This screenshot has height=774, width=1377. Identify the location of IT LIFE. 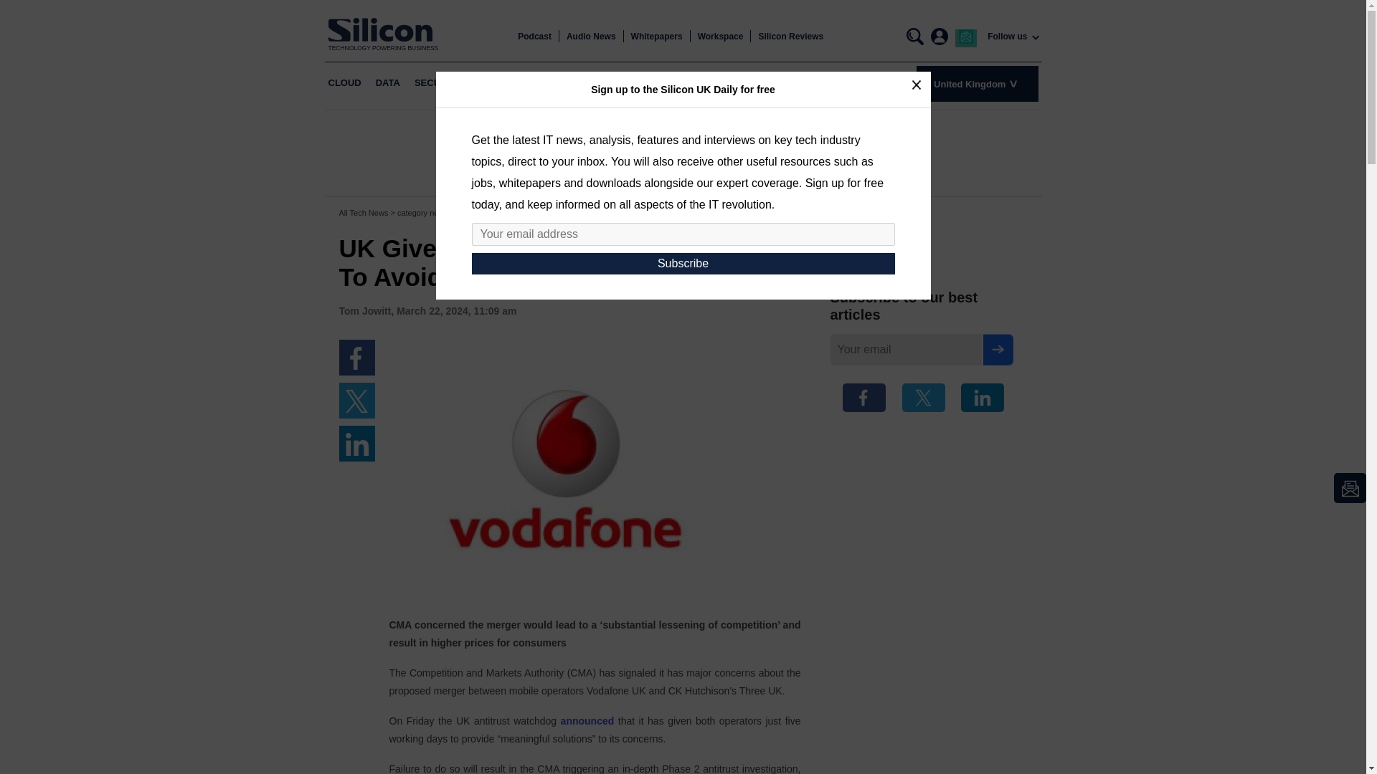
(709, 83).